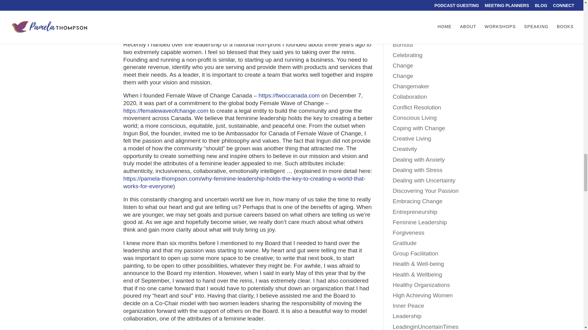  Describe the element at coordinates (268, 4) in the screenshot. I see `LeadinginUncertainTimes` at that location.